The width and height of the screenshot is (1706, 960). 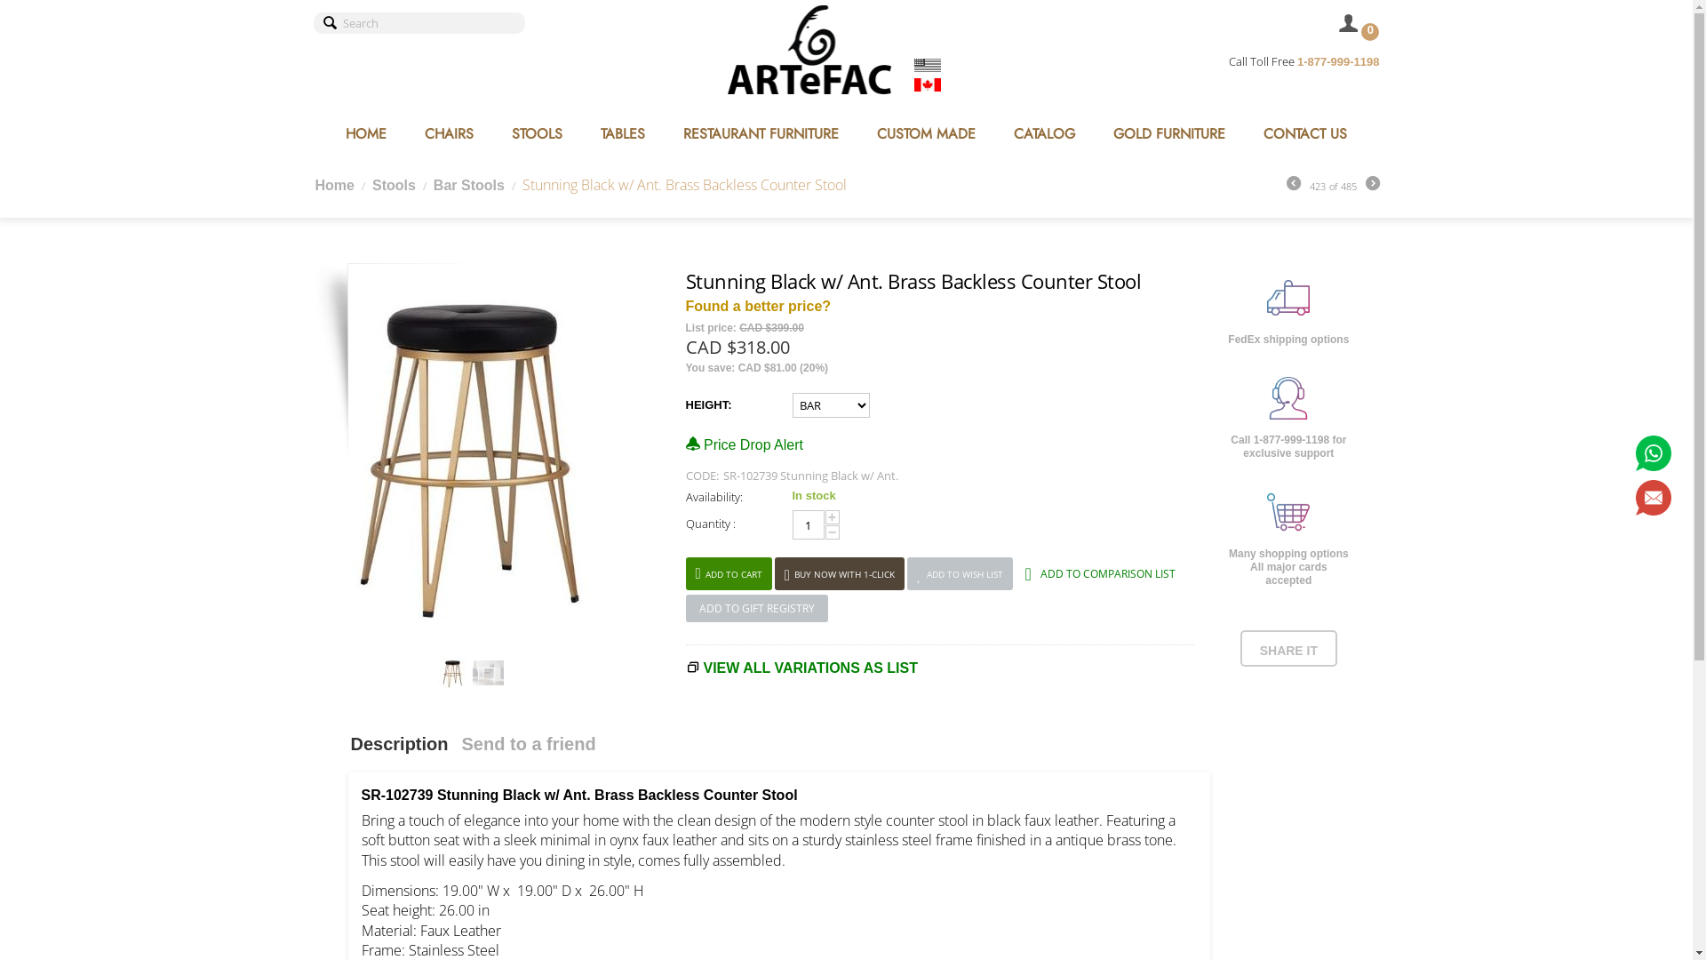 I want to click on HOME, so click(x=366, y=133).